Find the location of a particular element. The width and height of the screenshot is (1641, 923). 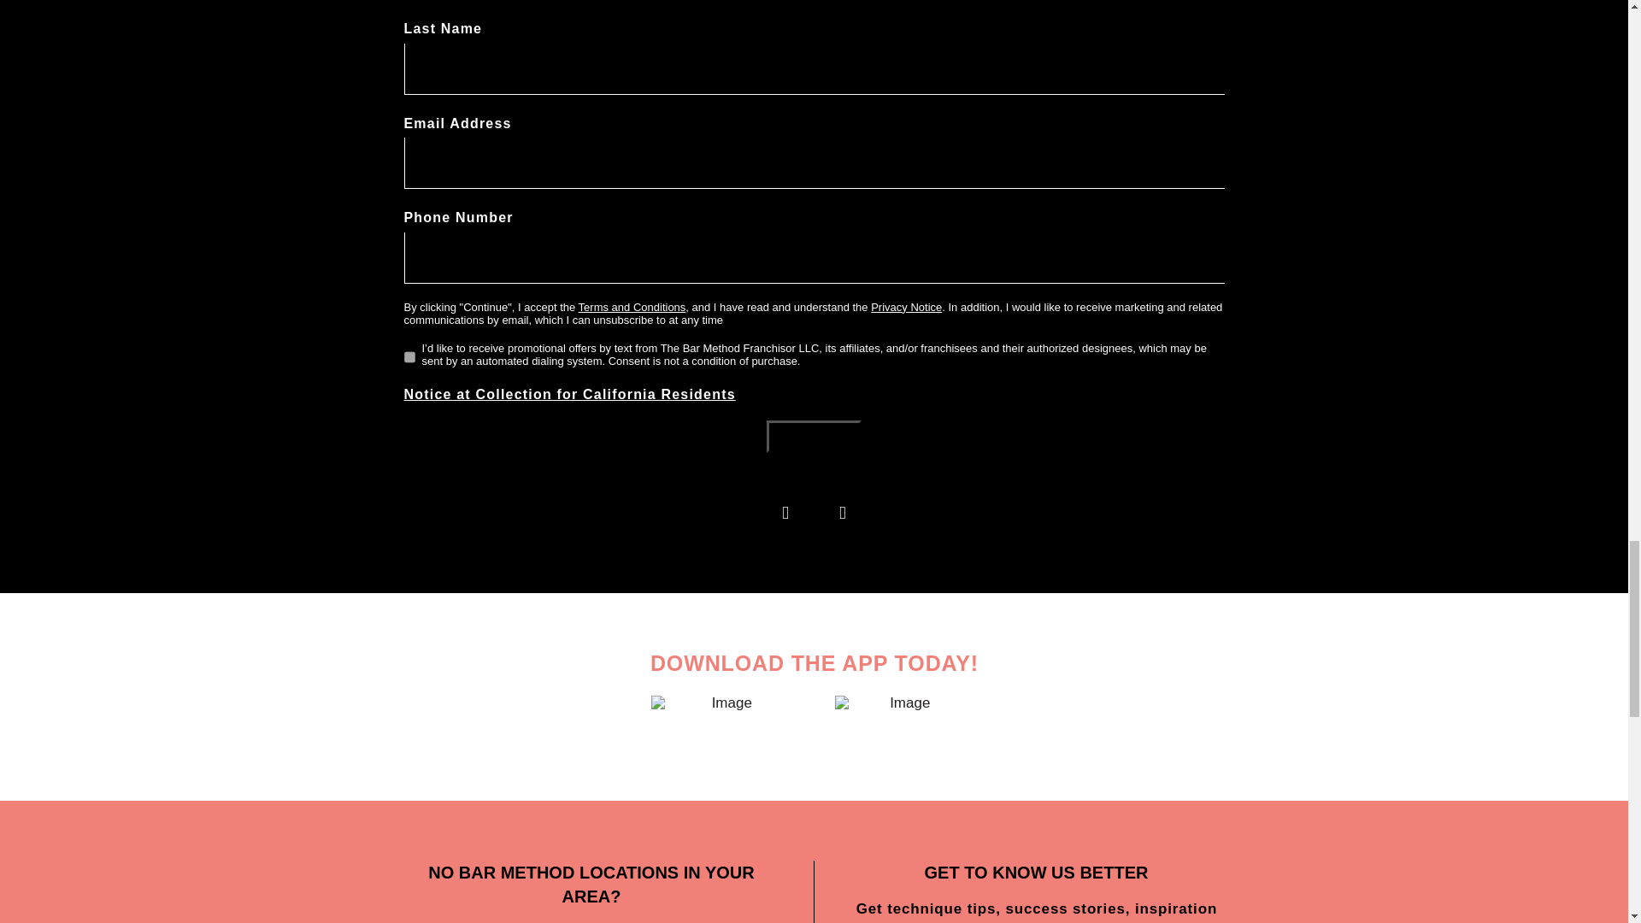

Terms and Conditions is located at coordinates (632, 308).